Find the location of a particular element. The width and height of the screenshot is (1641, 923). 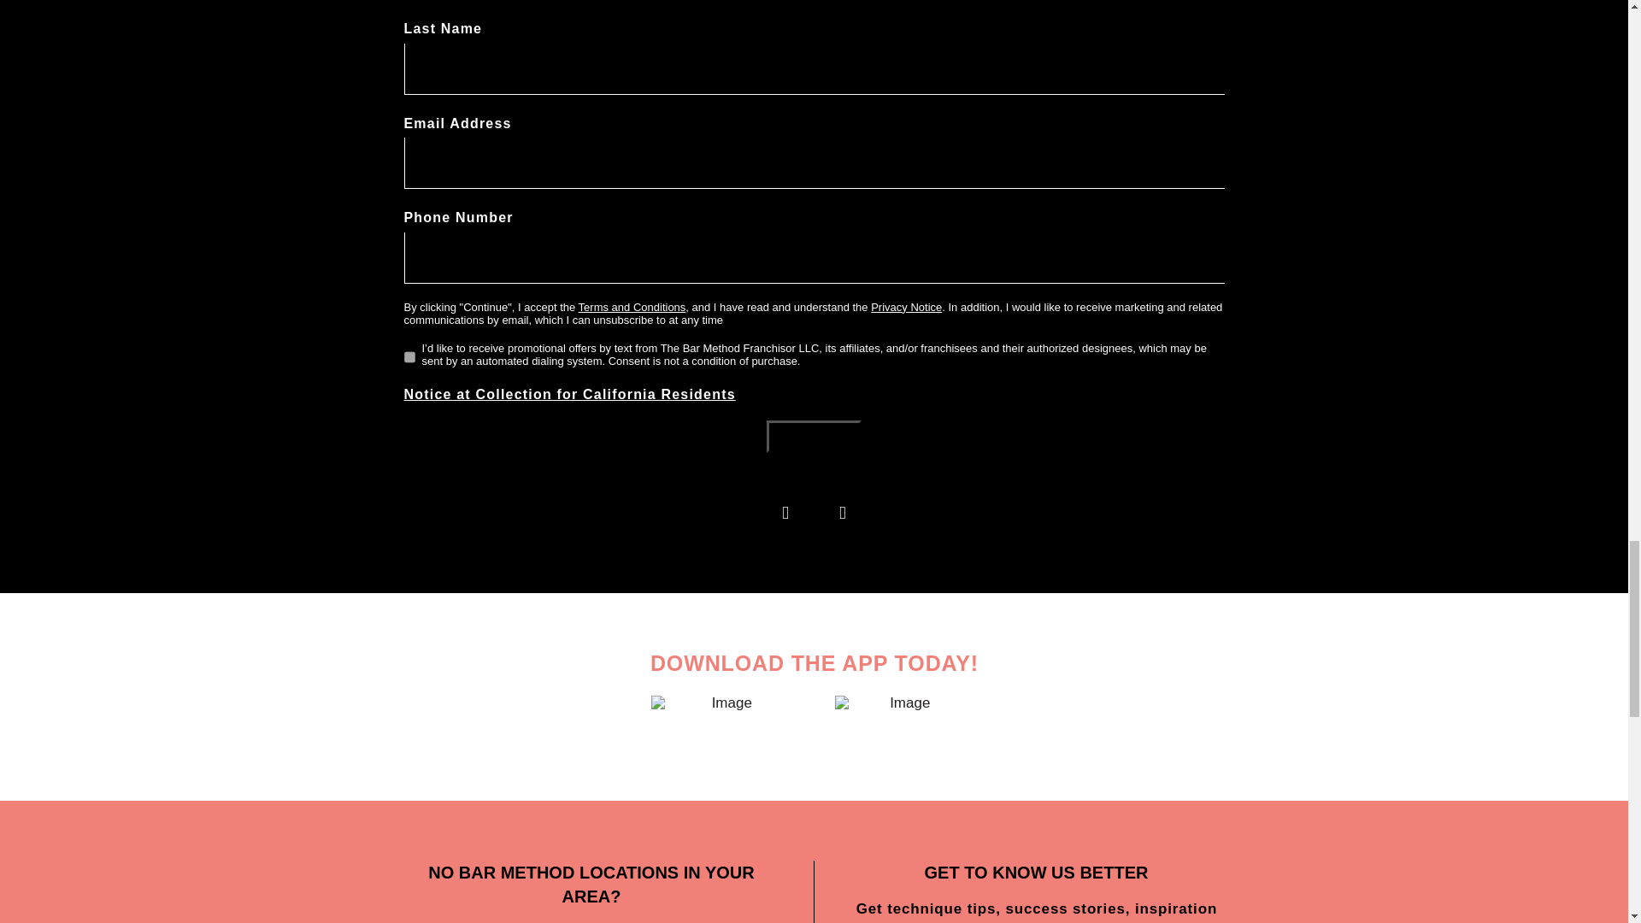

Terms and Conditions is located at coordinates (632, 308).